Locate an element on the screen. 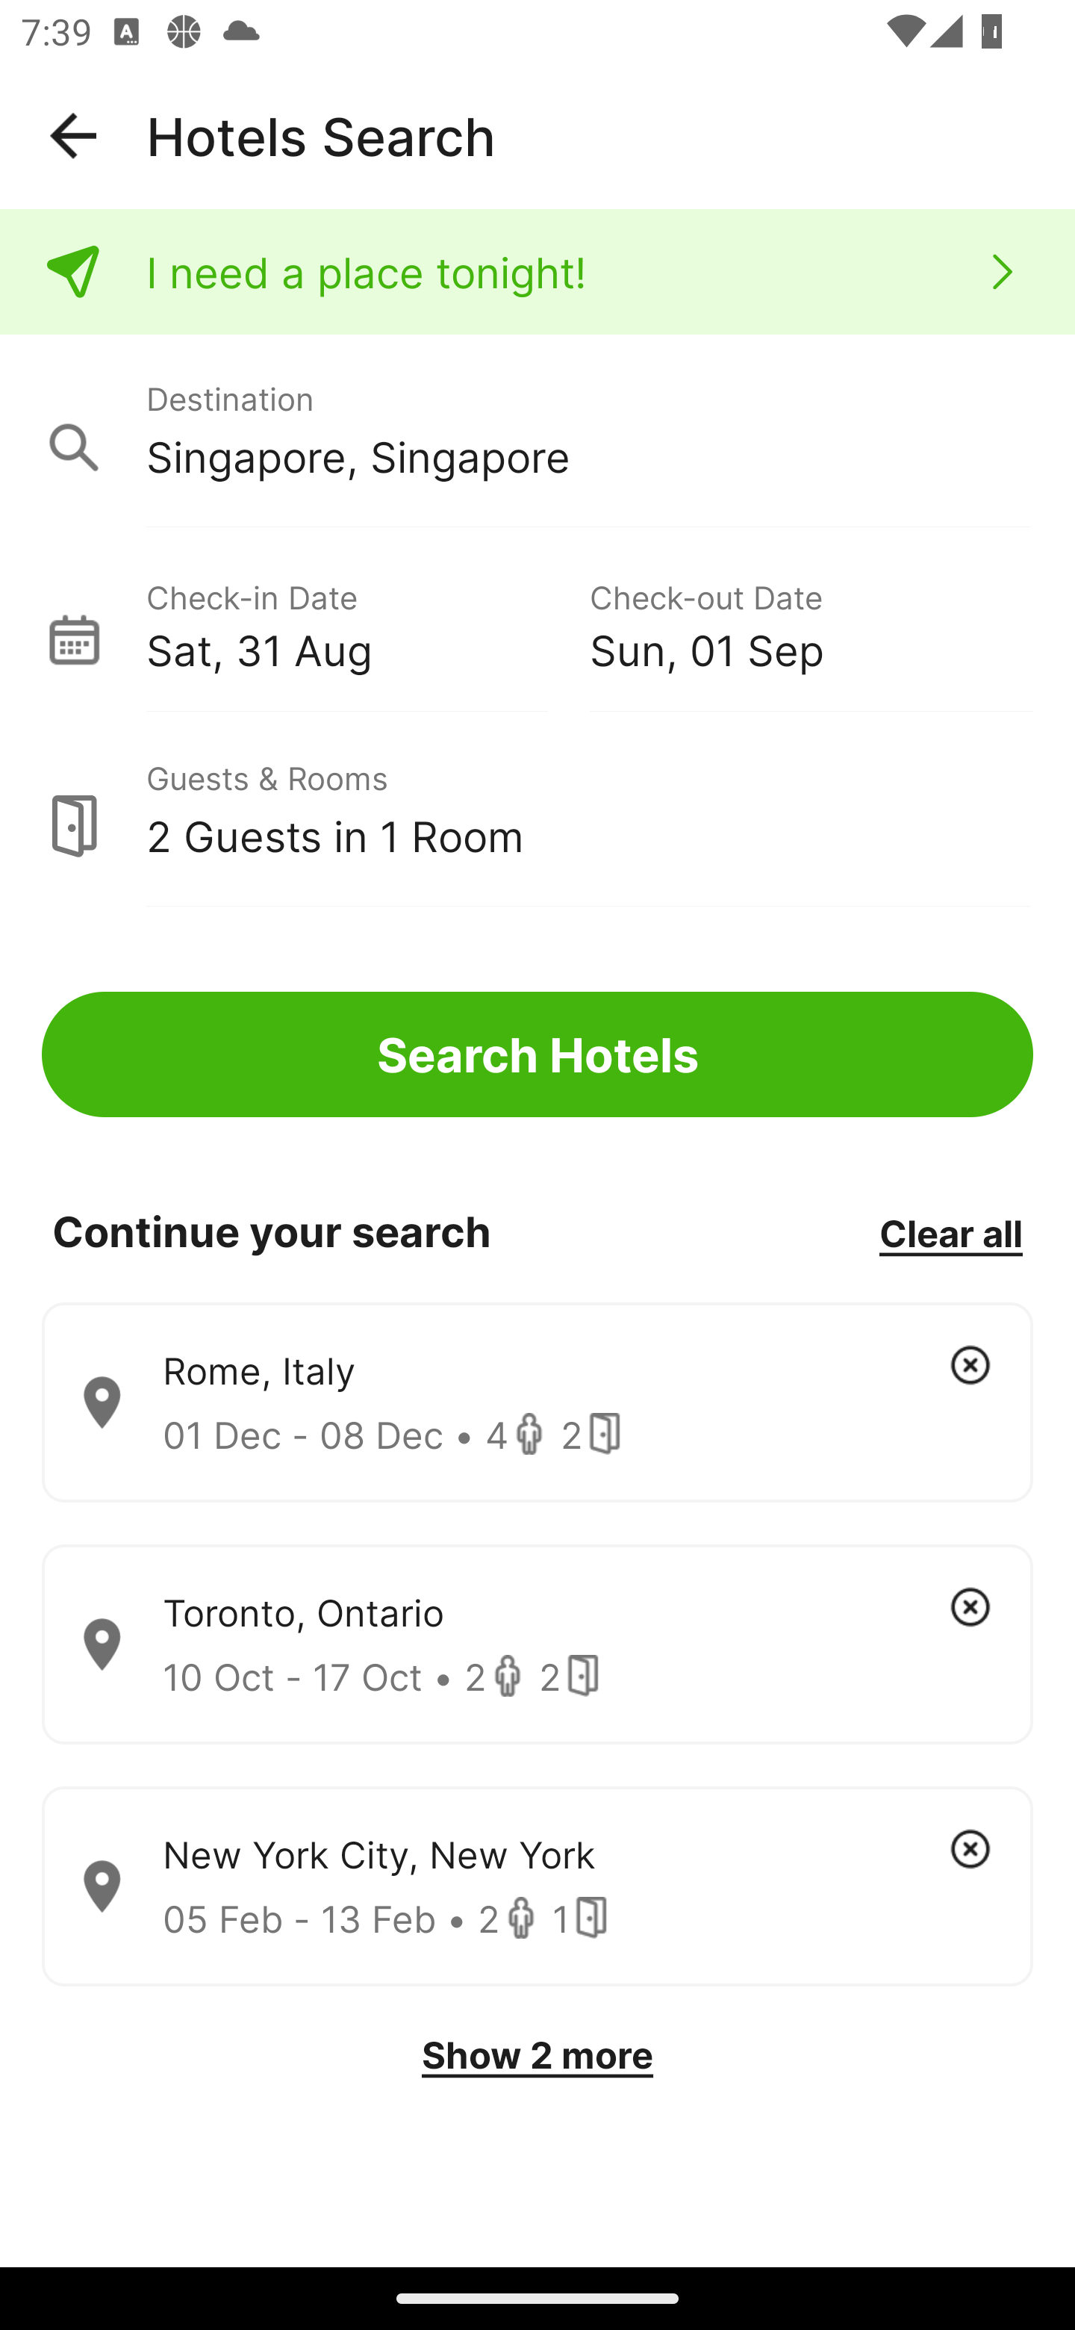  I need a place tonight! is located at coordinates (537, 272).